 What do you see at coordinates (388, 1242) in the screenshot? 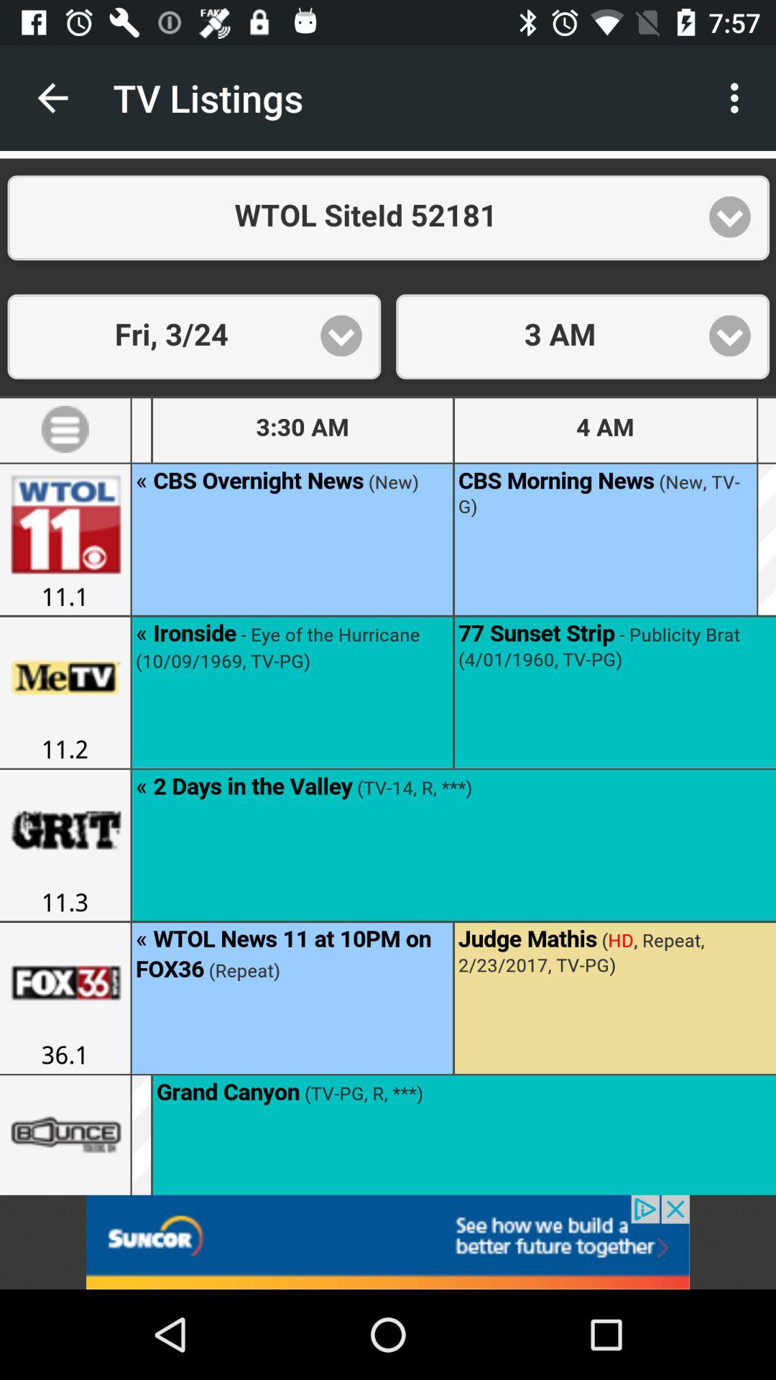
I see `new advertisement open box` at bounding box center [388, 1242].